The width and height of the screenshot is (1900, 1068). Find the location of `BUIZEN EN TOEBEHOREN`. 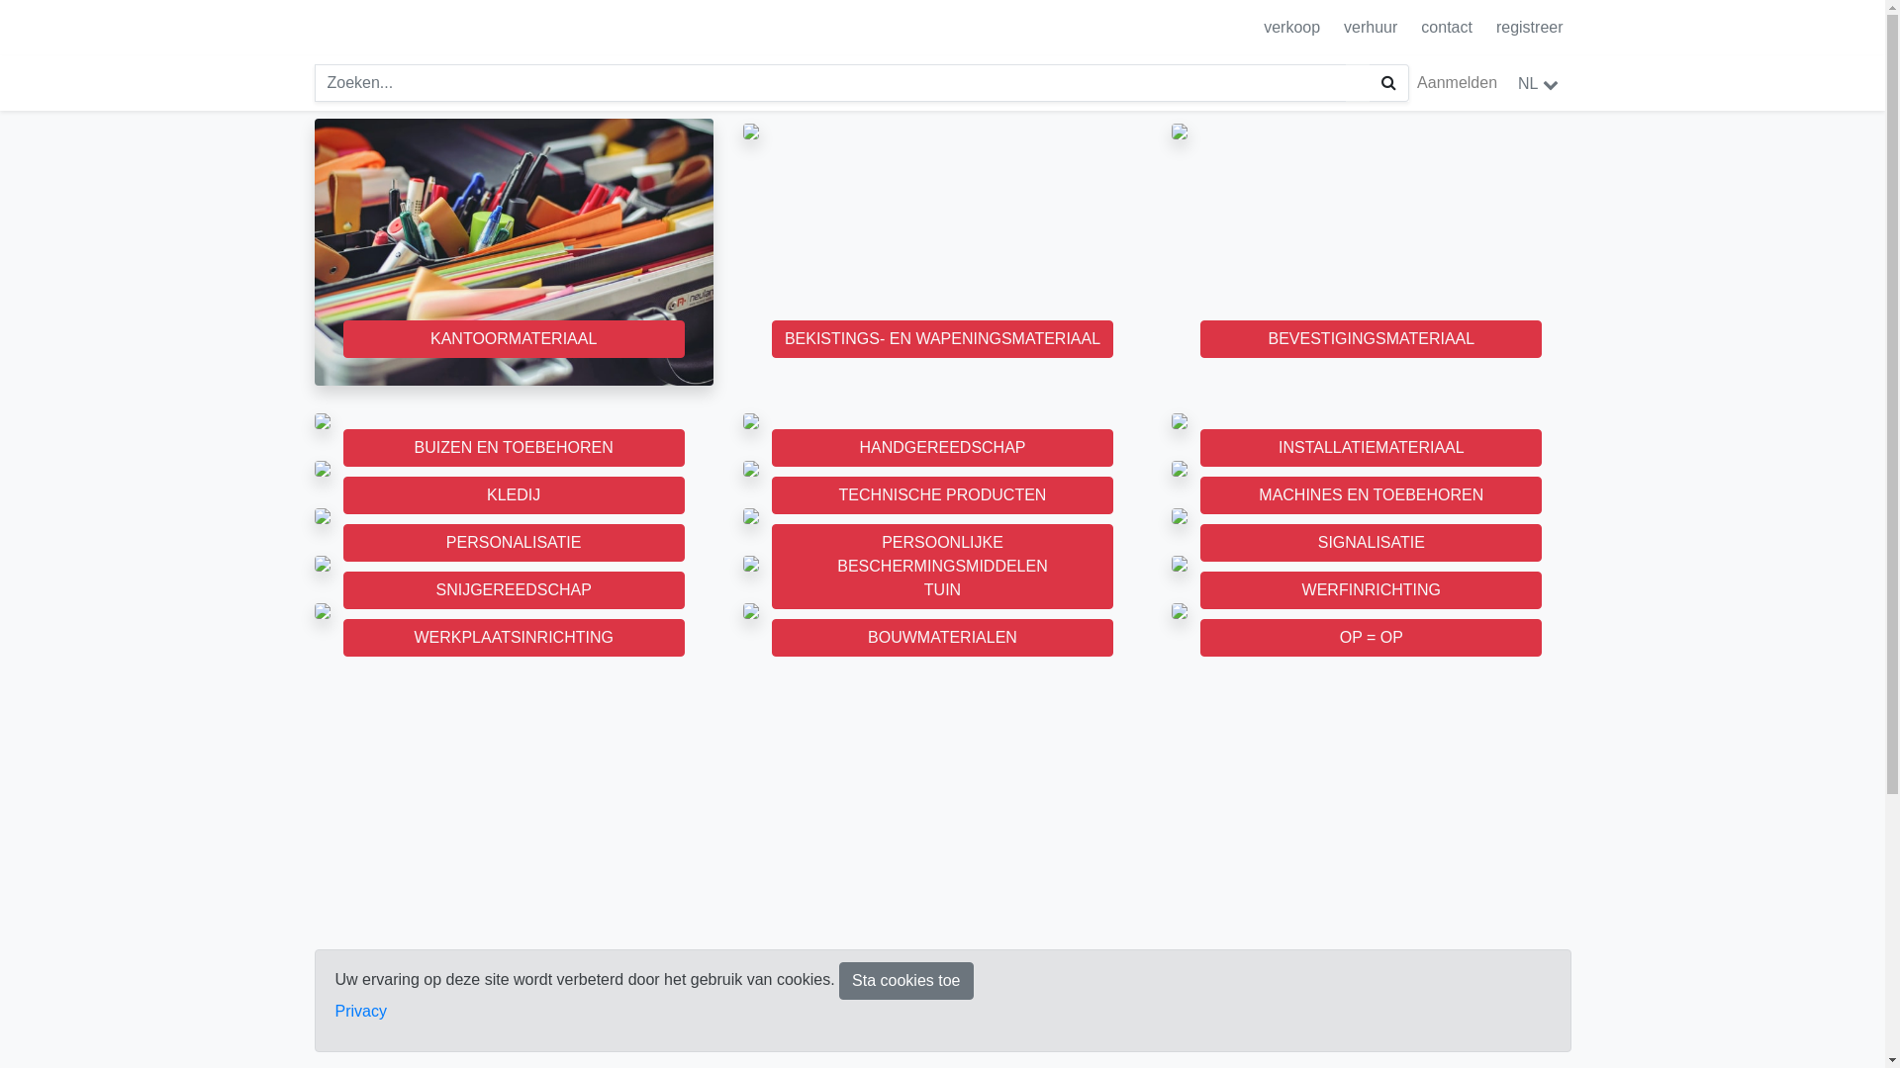

BUIZEN EN TOEBEHOREN is located at coordinates (323, 421).